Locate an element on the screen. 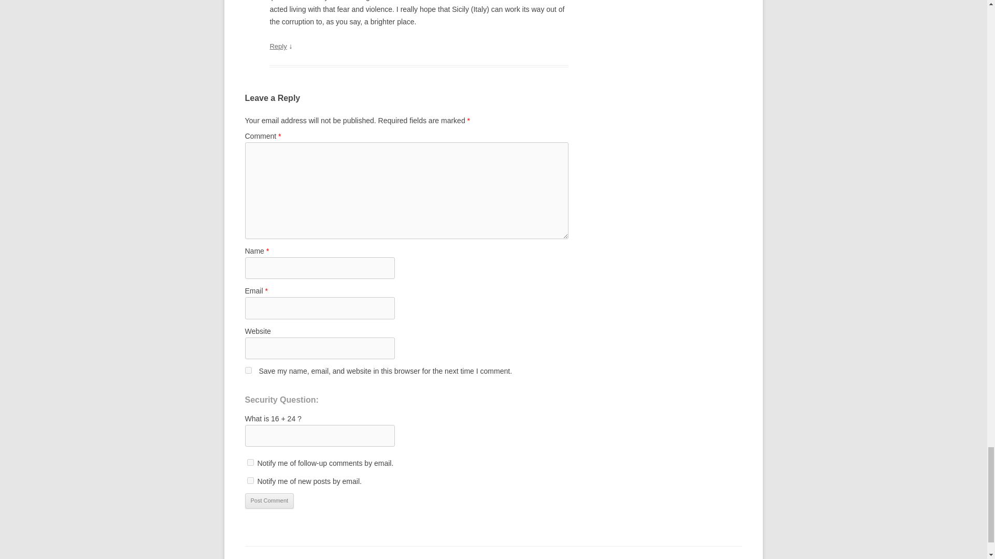 The height and width of the screenshot is (559, 995). Post Comment is located at coordinates (269, 501).